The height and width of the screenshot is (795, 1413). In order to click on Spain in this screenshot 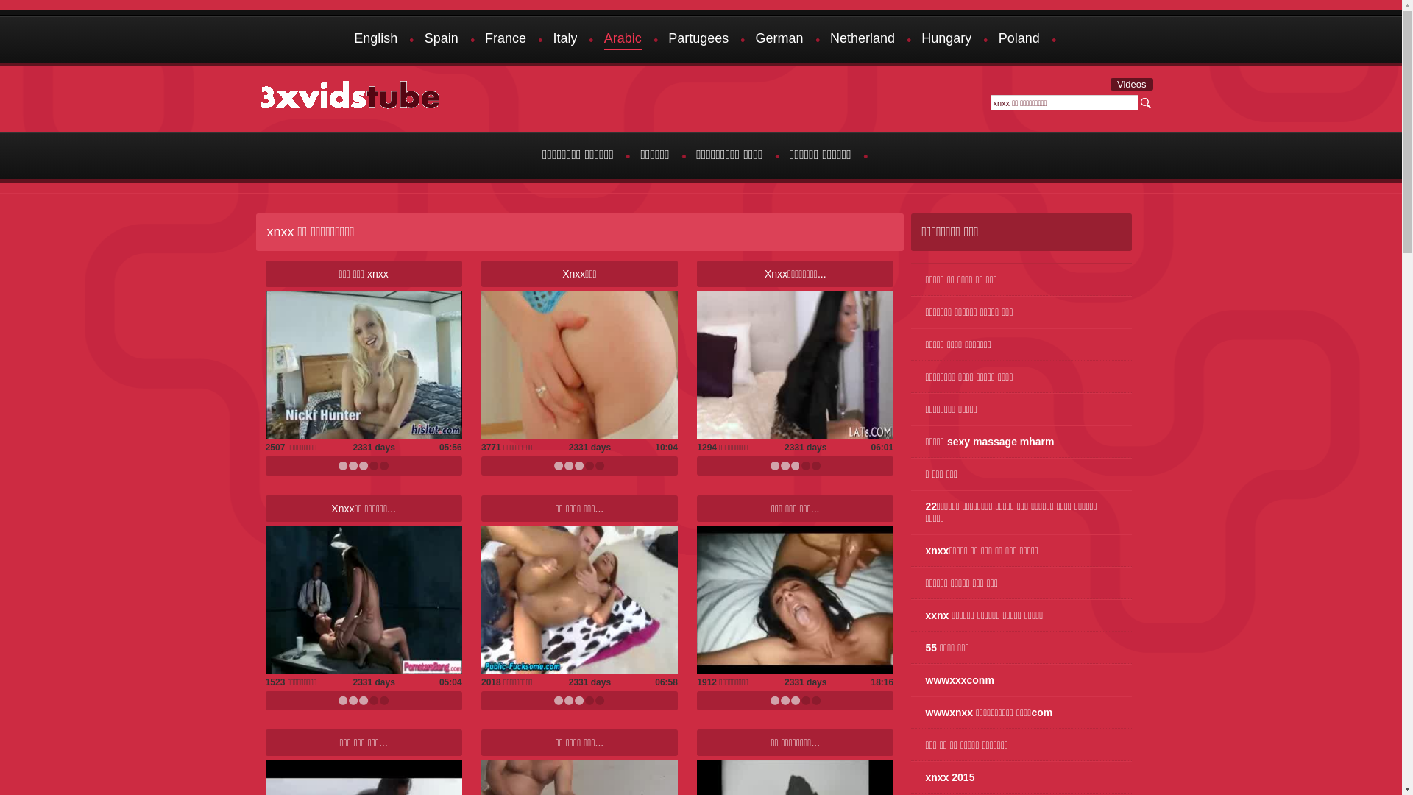, I will do `click(442, 40)`.